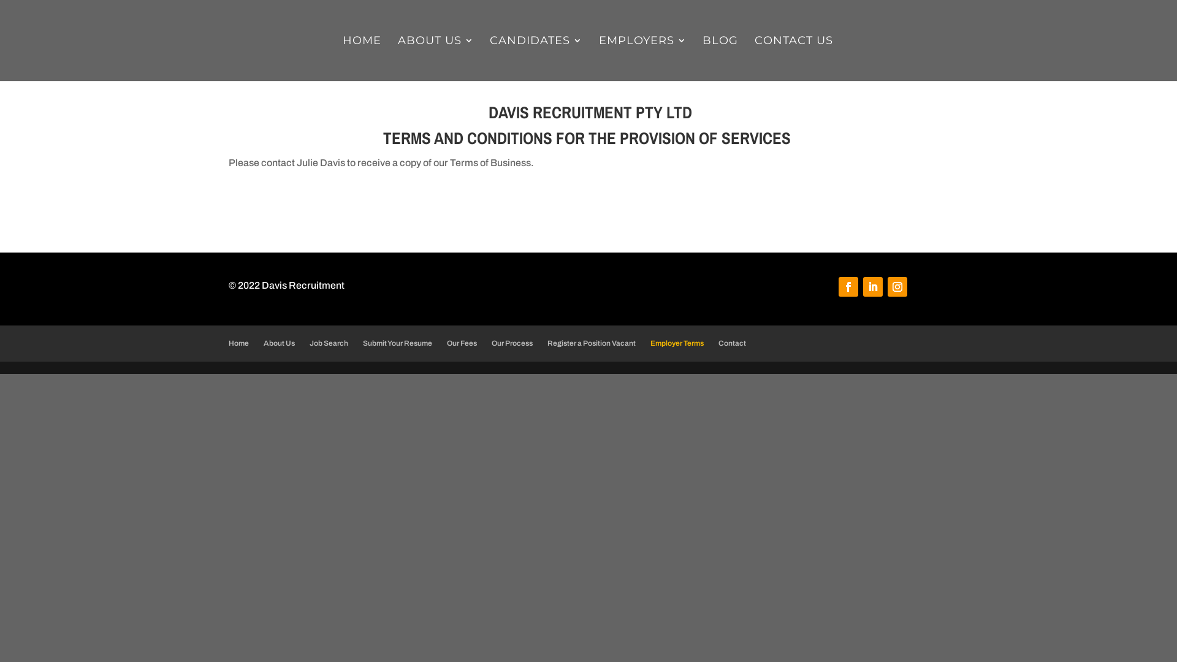  Describe the element at coordinates (329, 343) in the screenshot. I see `Job Search` at that location.